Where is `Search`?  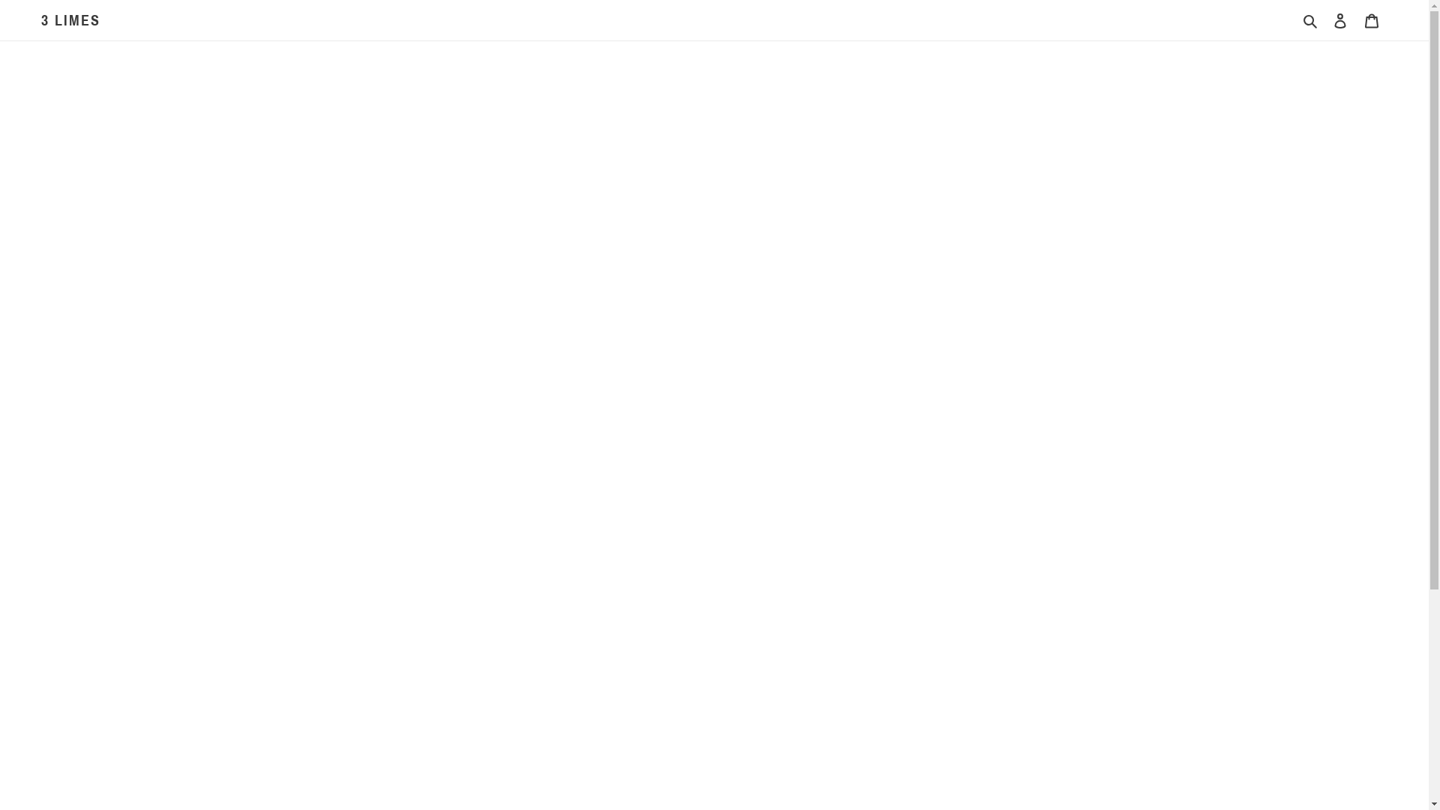
Search is located at coordinates (1311, 21).